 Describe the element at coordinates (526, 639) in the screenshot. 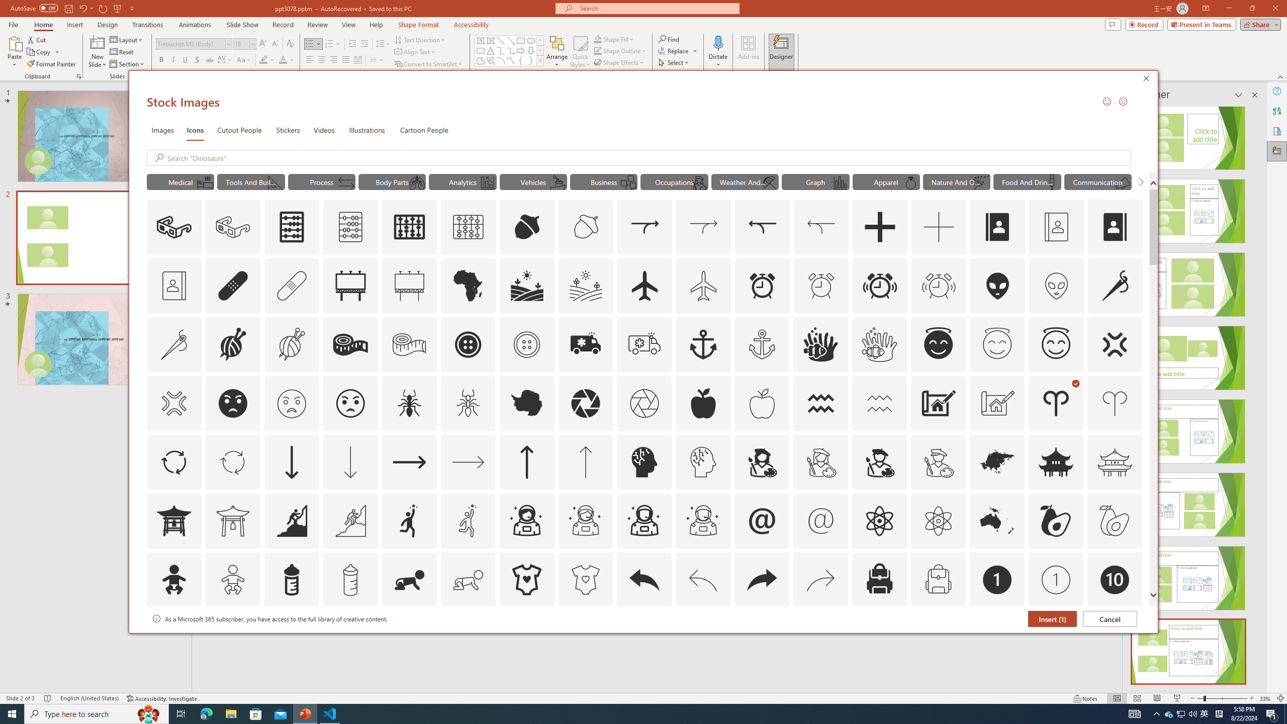

I see `AutomationID: Icons_Badge4_M` at that location.